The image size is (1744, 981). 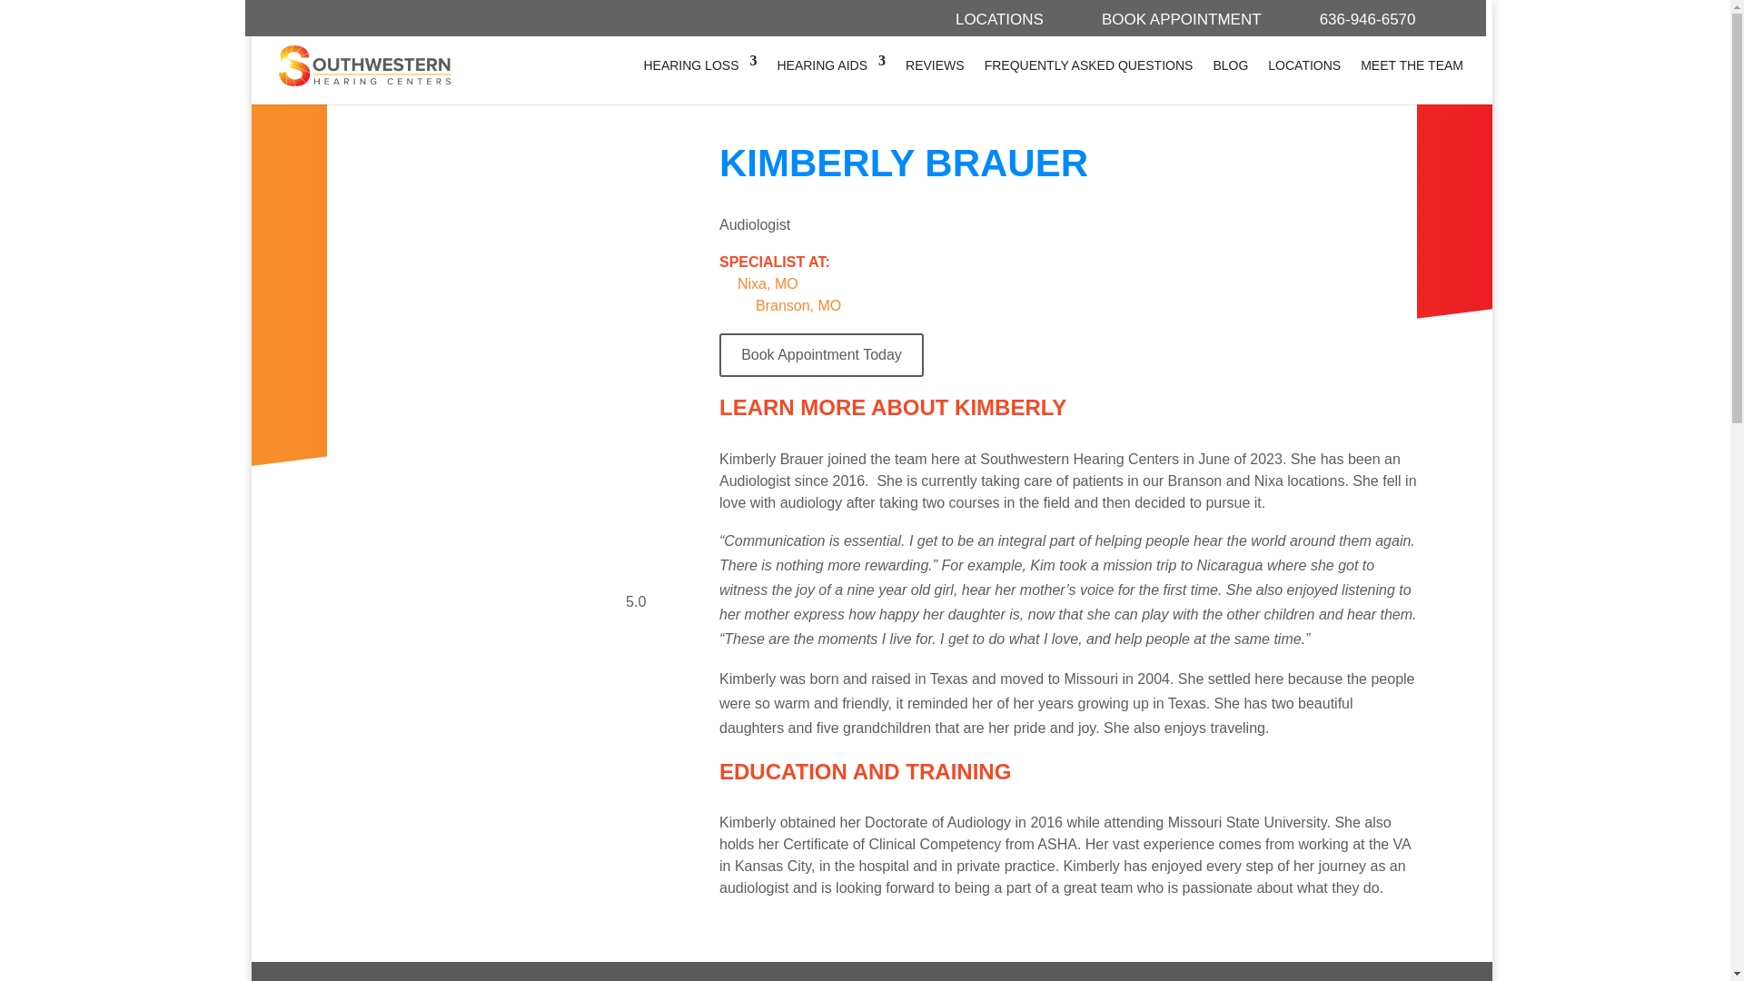 I want to click on Book Appointment Today, so click(x=1067, y=354).